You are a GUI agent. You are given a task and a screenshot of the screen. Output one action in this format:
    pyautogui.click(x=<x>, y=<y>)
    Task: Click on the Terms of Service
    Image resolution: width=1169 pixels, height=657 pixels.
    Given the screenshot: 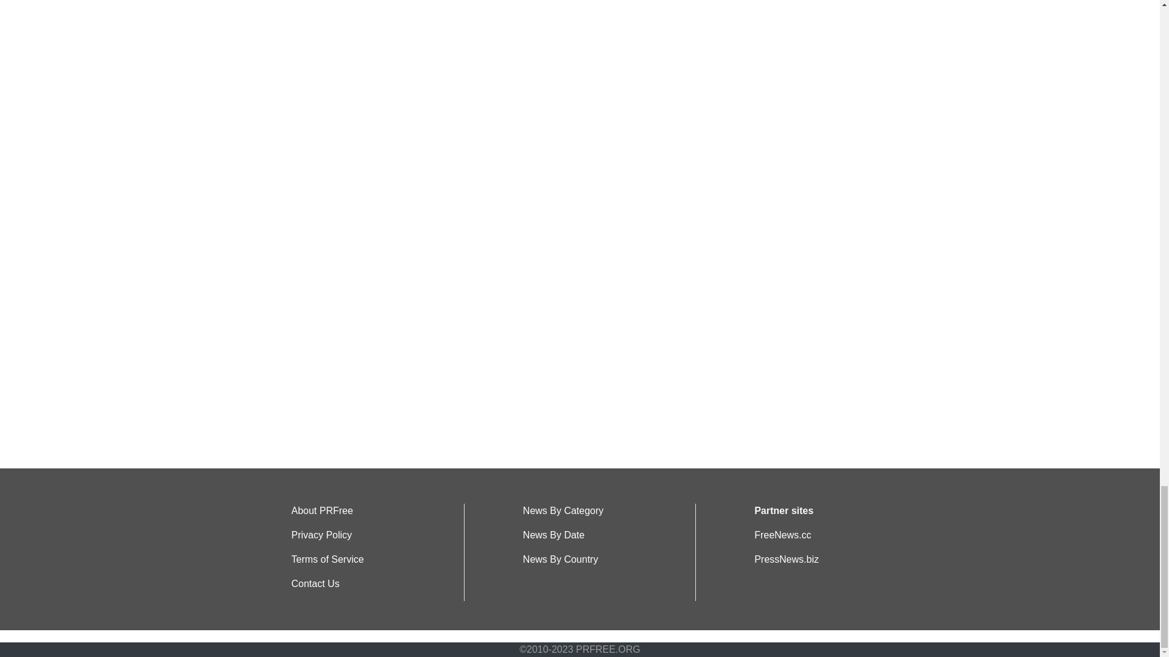 What is the action you would take?
    pyautogui.click(x=328, y=559)
    